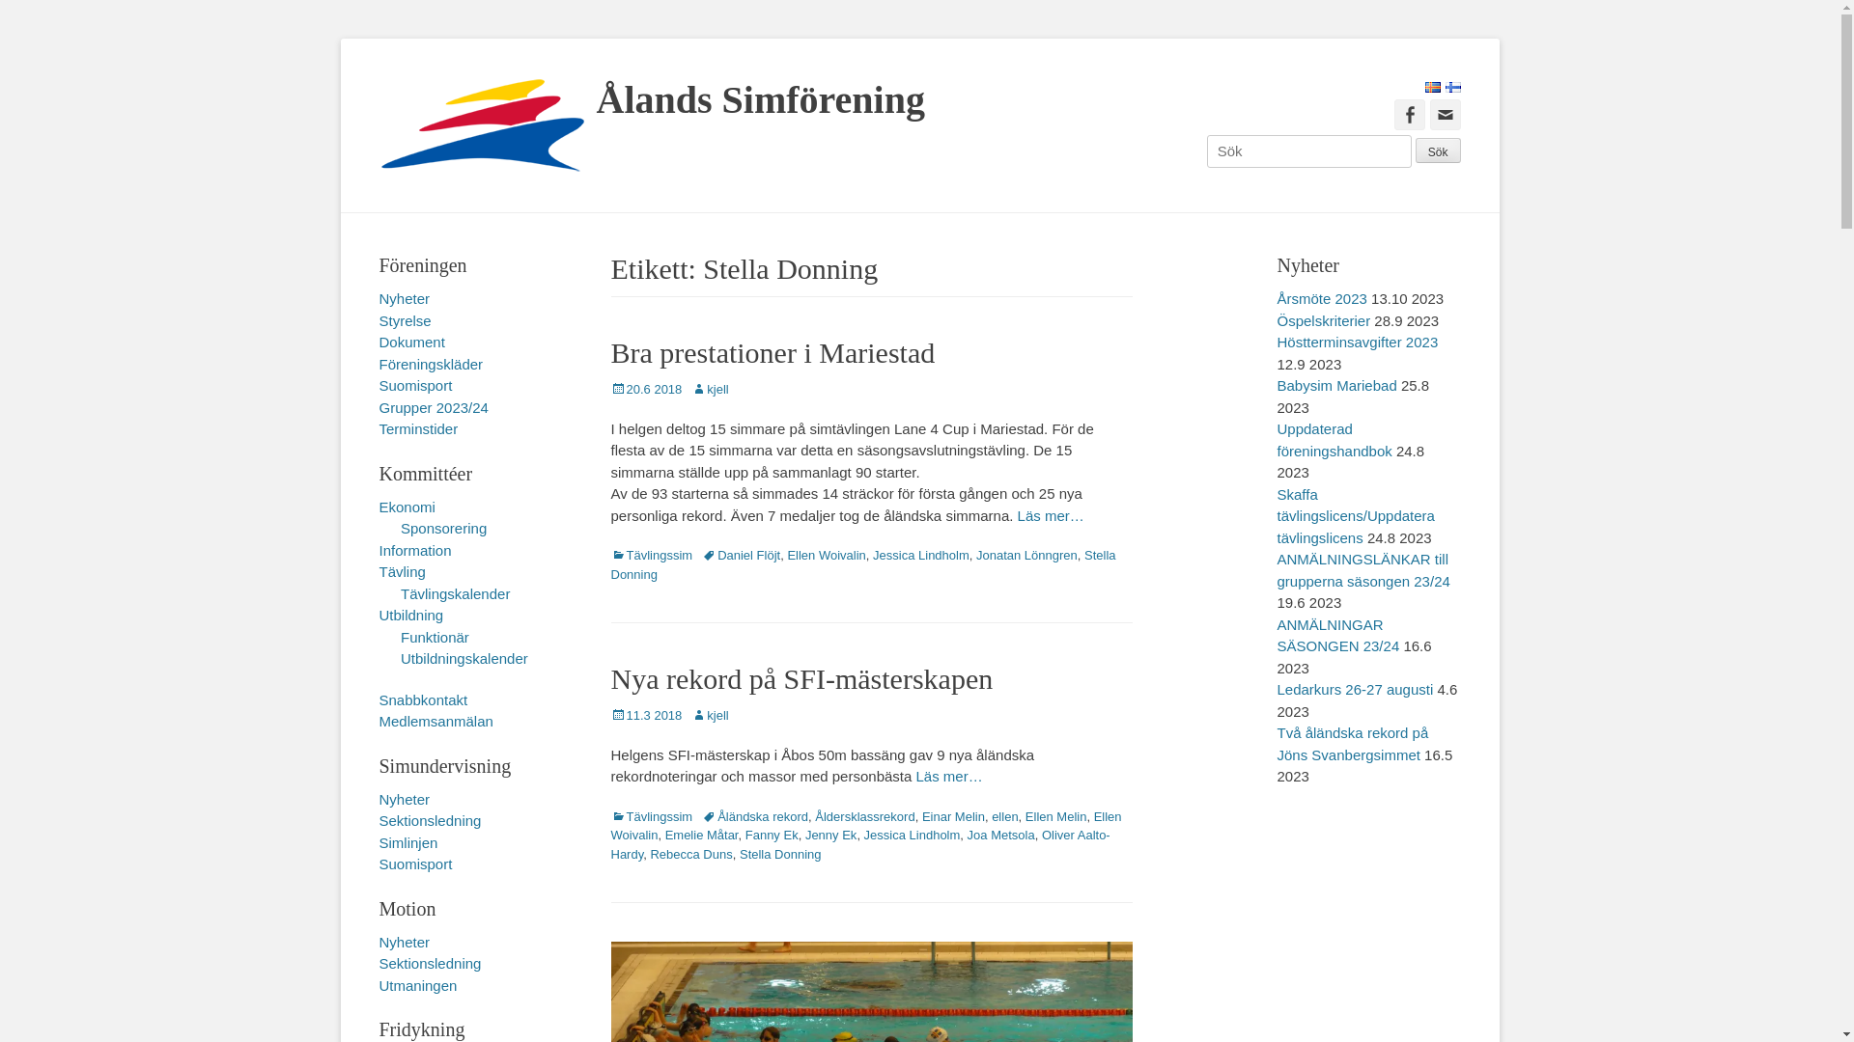 The height and width of the screenshot is (1042, 1854). I want to click on Utmaningen, so click(417, 984).